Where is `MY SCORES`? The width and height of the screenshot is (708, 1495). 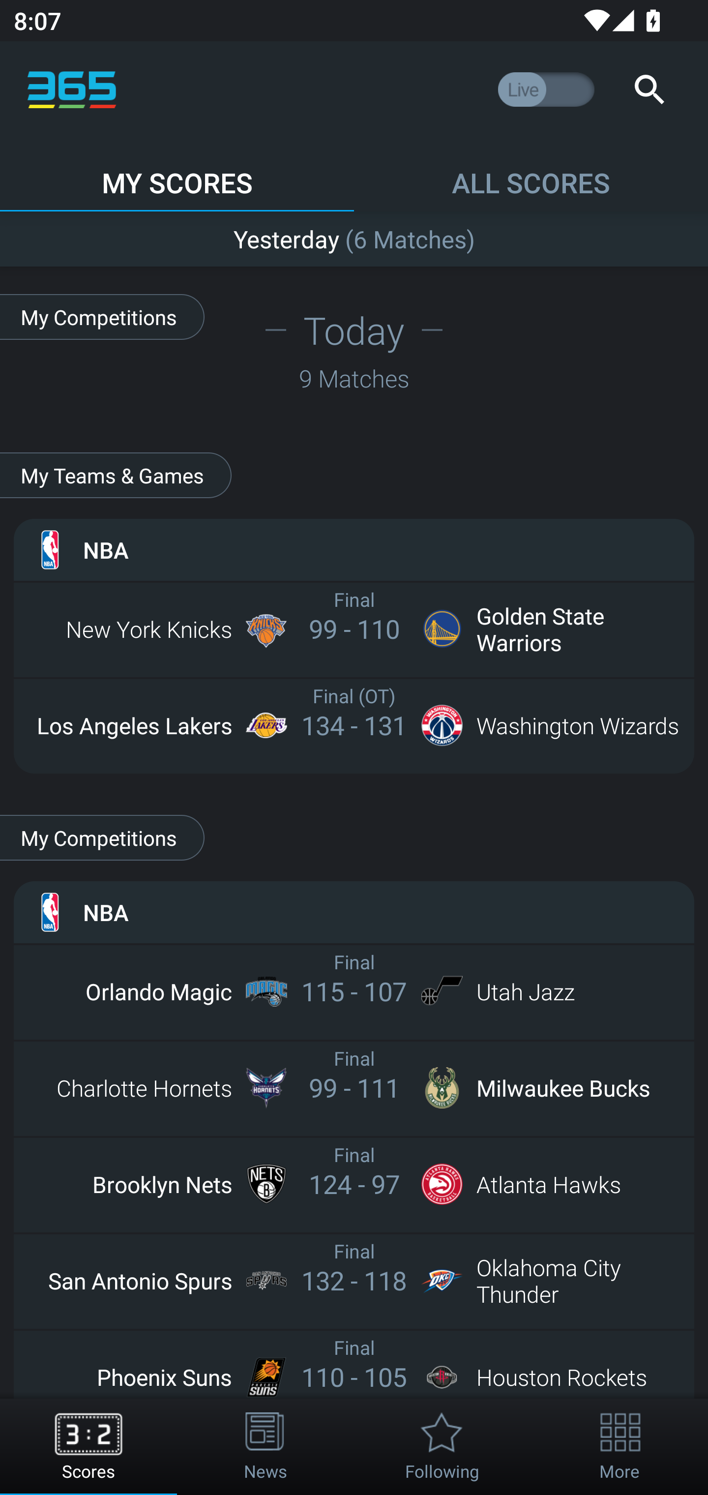
MY SCORES is located at coordinates (177, 174).